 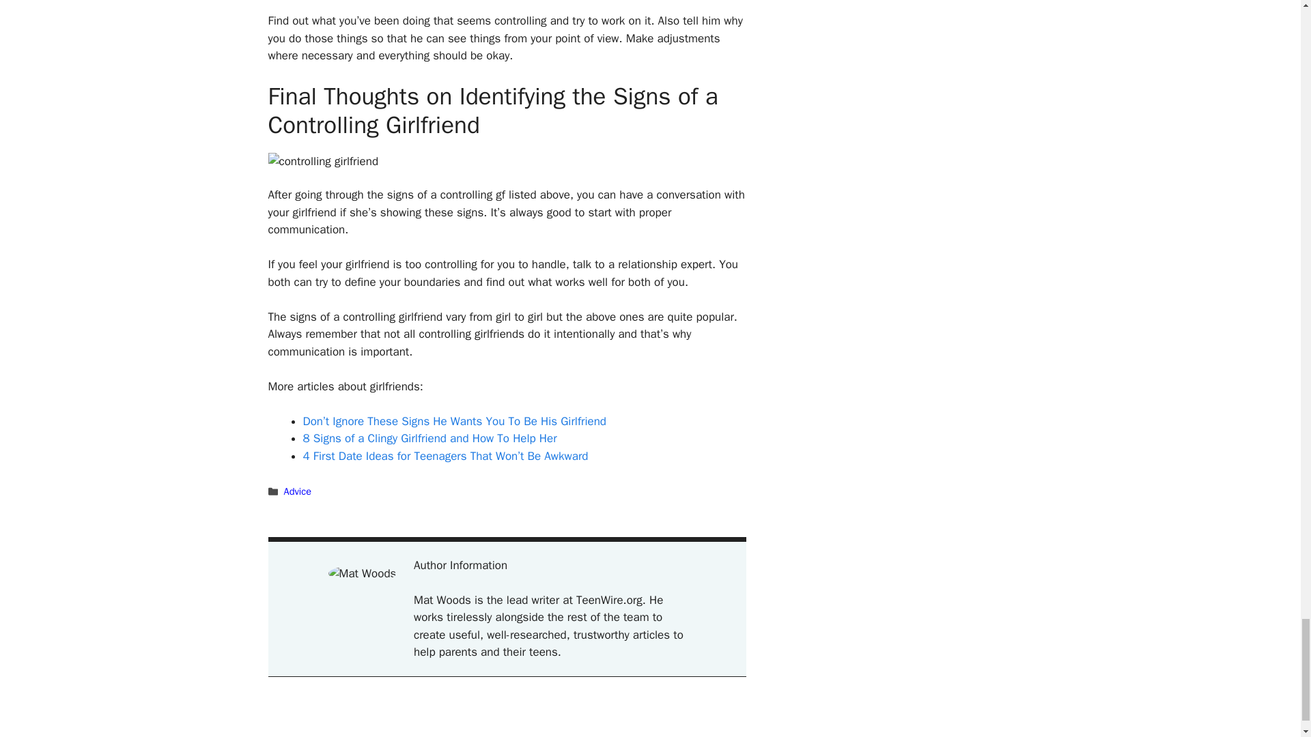 I want to click on 8 Signs of a Clingy Girlfriend and How To Help Her, so click(x=430, y=438).